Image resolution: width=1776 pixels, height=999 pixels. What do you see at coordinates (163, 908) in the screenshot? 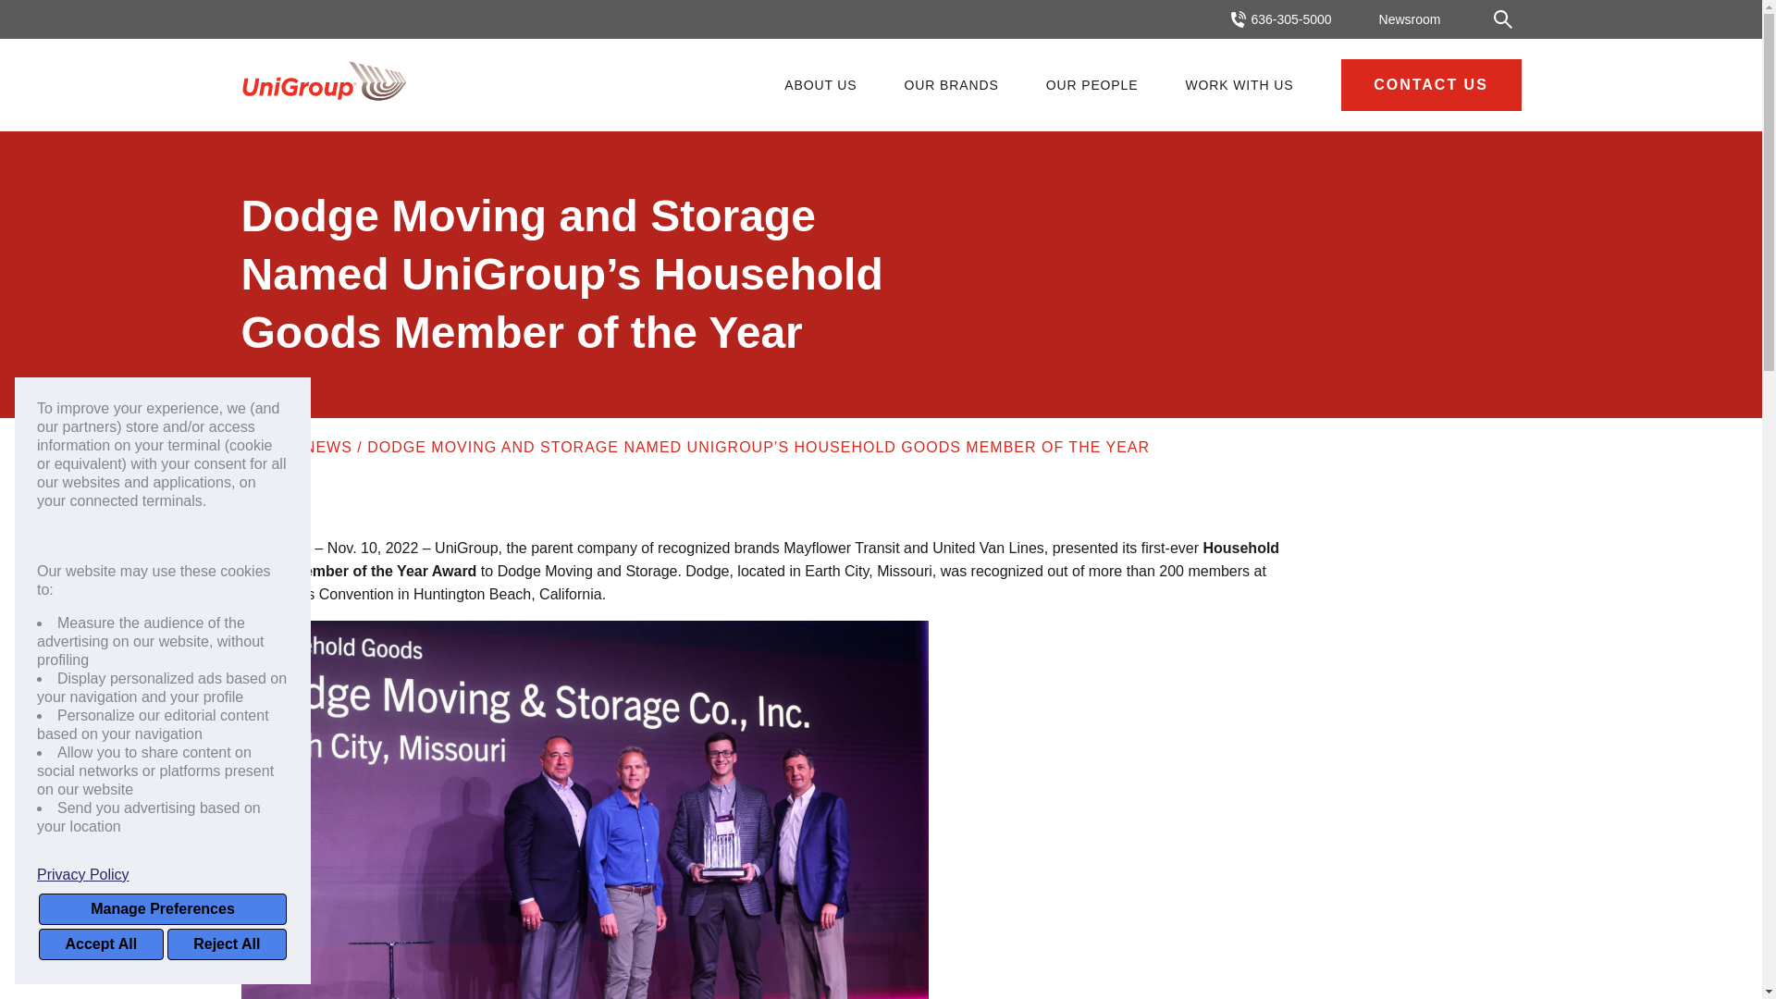
I see `Manage Preferences` at bounding box center [163, 908].